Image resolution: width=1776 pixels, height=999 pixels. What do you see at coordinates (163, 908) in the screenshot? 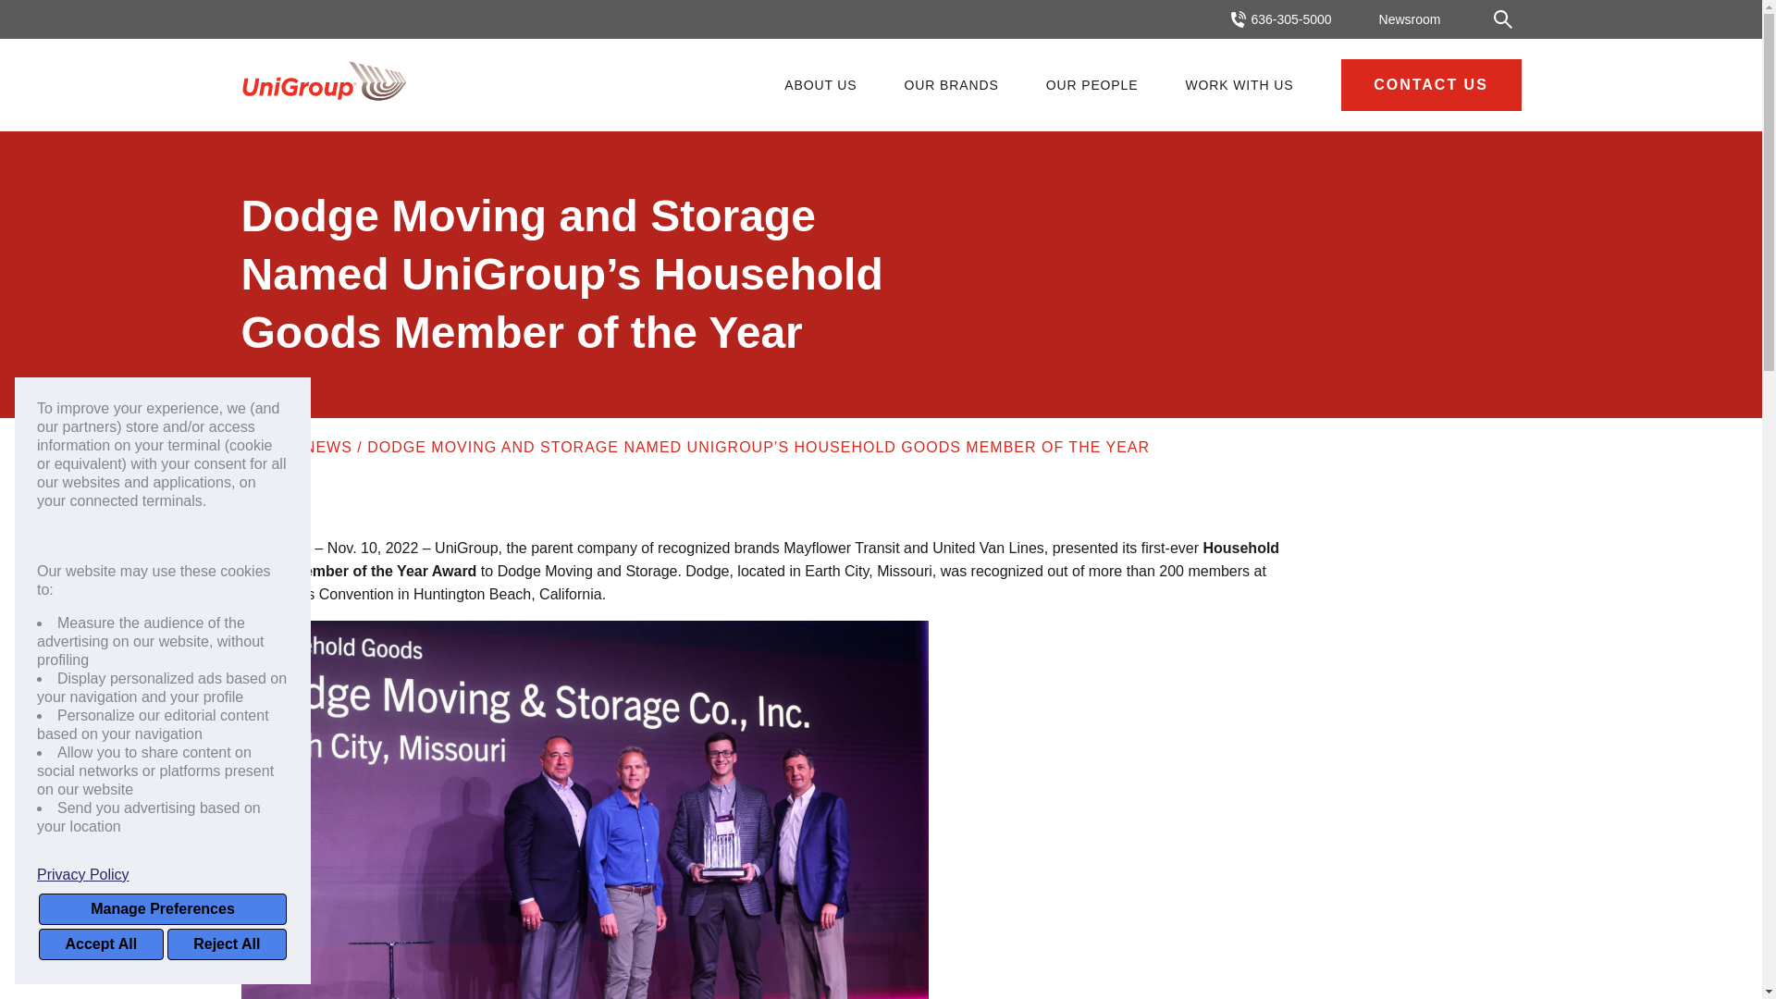
I see `Manage Preferences` at bounding box center [163, 908].